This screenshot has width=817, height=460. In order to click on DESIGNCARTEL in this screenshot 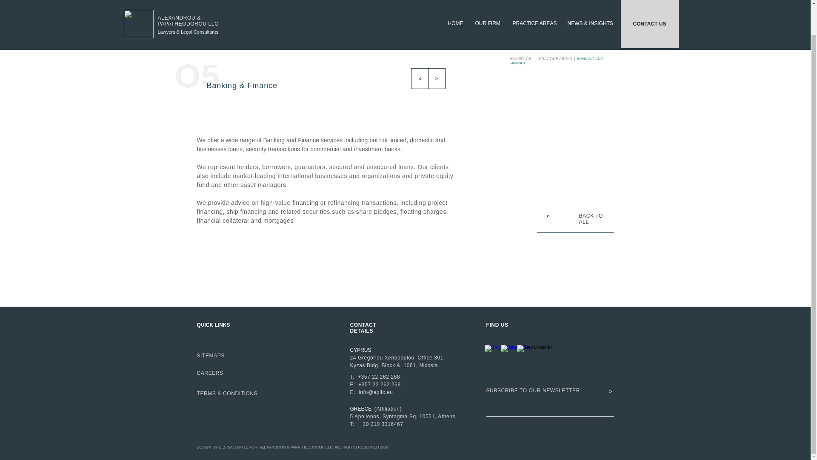, I will do `click(233, 447)`.